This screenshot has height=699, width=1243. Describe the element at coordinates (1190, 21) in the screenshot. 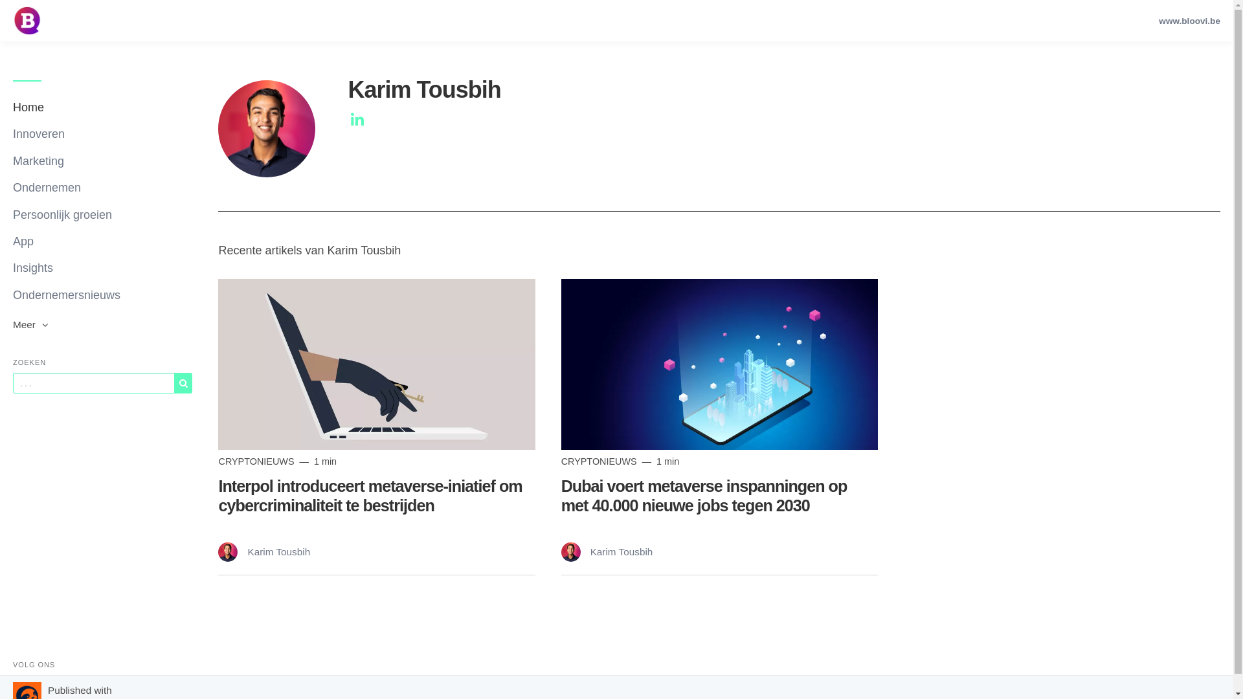

I see `www.bloovi.be` at that location.